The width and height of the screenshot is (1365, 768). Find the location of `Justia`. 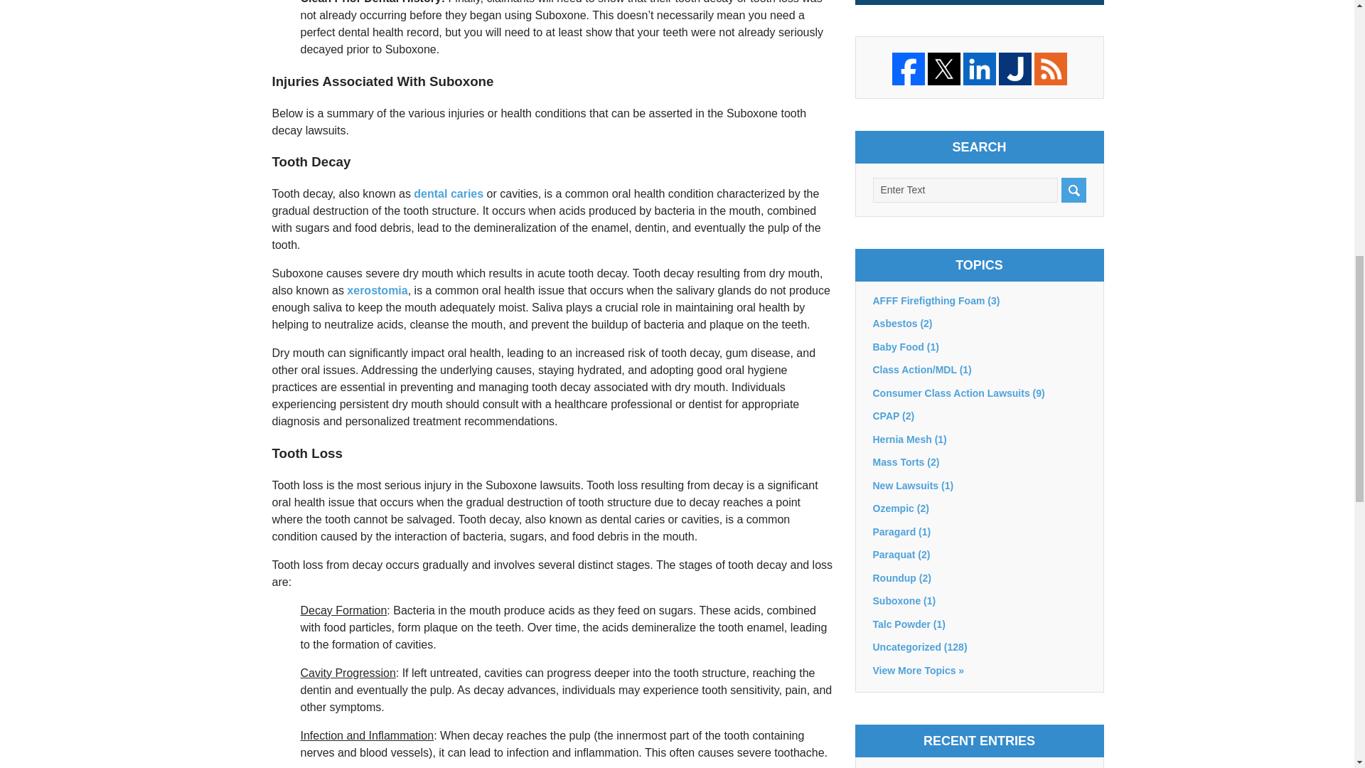

Justia is located at coordinates (1014, 68).